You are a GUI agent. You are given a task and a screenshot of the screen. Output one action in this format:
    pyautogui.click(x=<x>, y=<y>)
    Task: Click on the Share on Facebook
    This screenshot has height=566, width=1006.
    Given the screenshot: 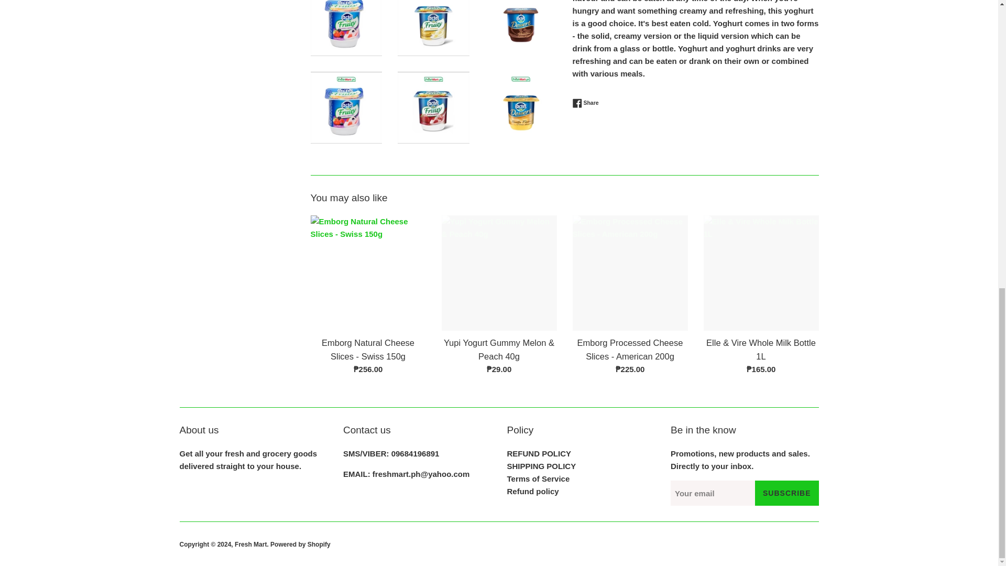 What is the action you would take?
    pyautogui.click(x=585, y=103)
    